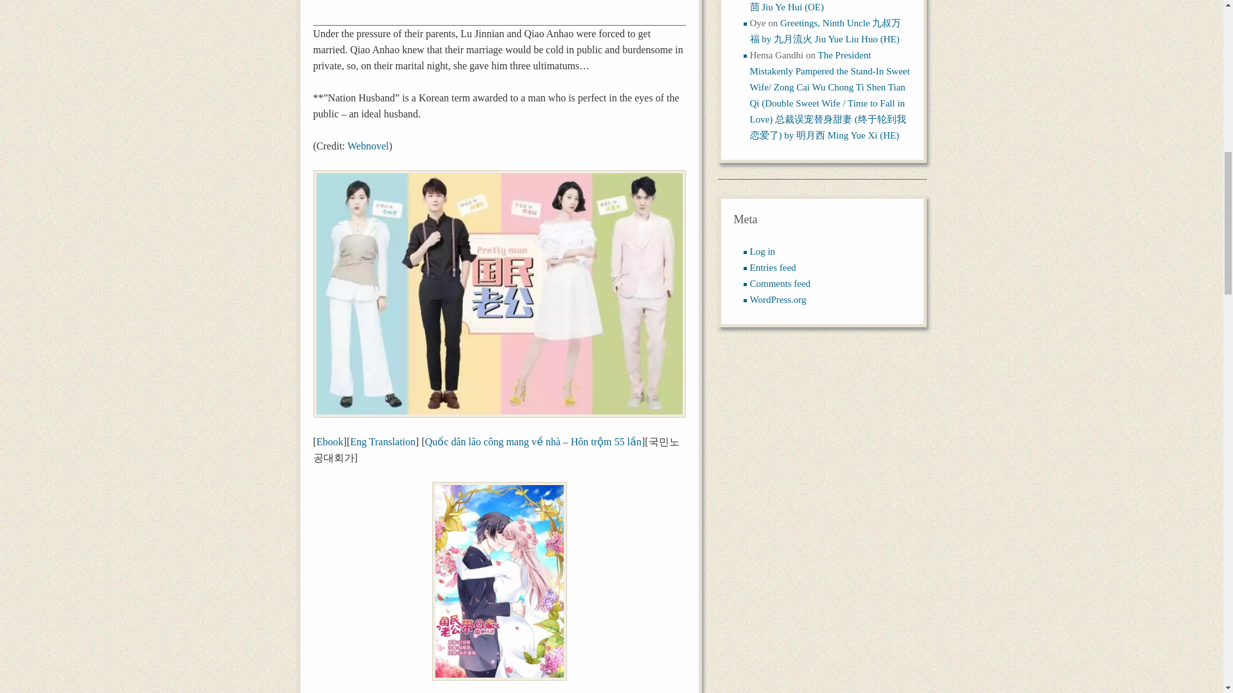 This screenshot has width=1233, height=693. Describe the element at coordinates (367, 146) in the screenshot. I see `Webnovel` at that location.